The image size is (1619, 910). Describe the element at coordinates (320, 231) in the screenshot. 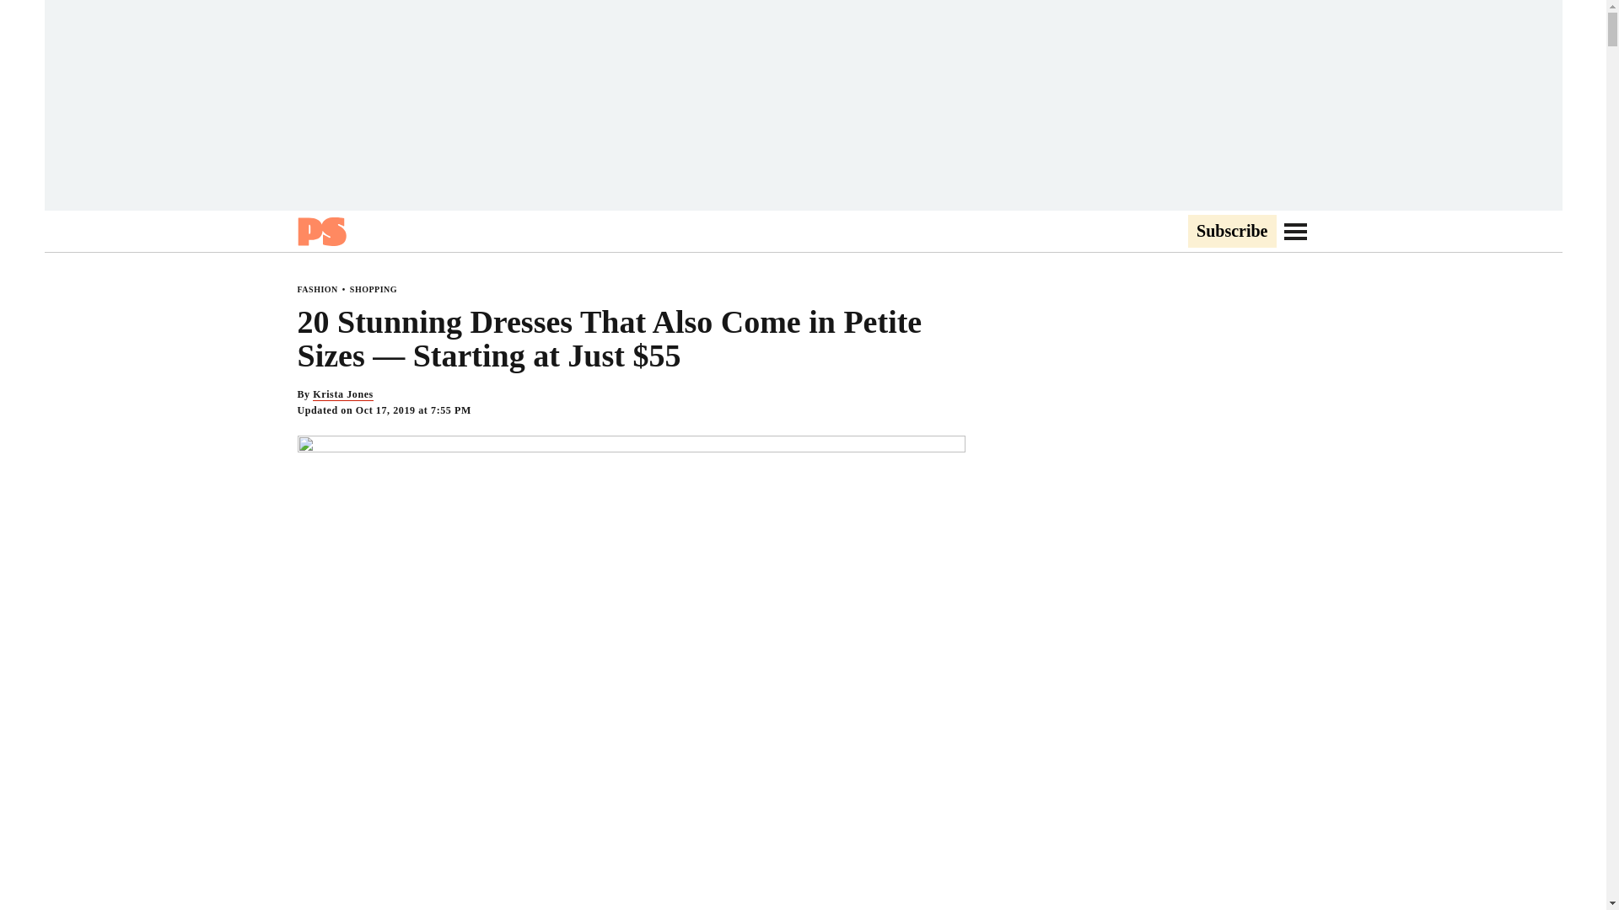

I see `Popsugar` at that location.